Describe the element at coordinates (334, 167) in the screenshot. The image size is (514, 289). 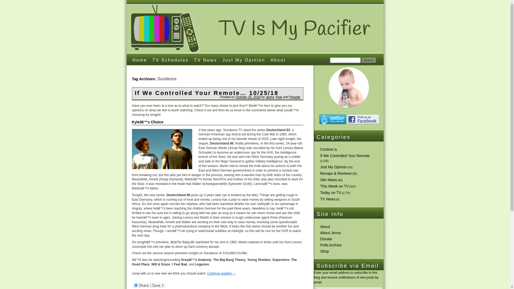
I see `Just My Opinion` at that location.